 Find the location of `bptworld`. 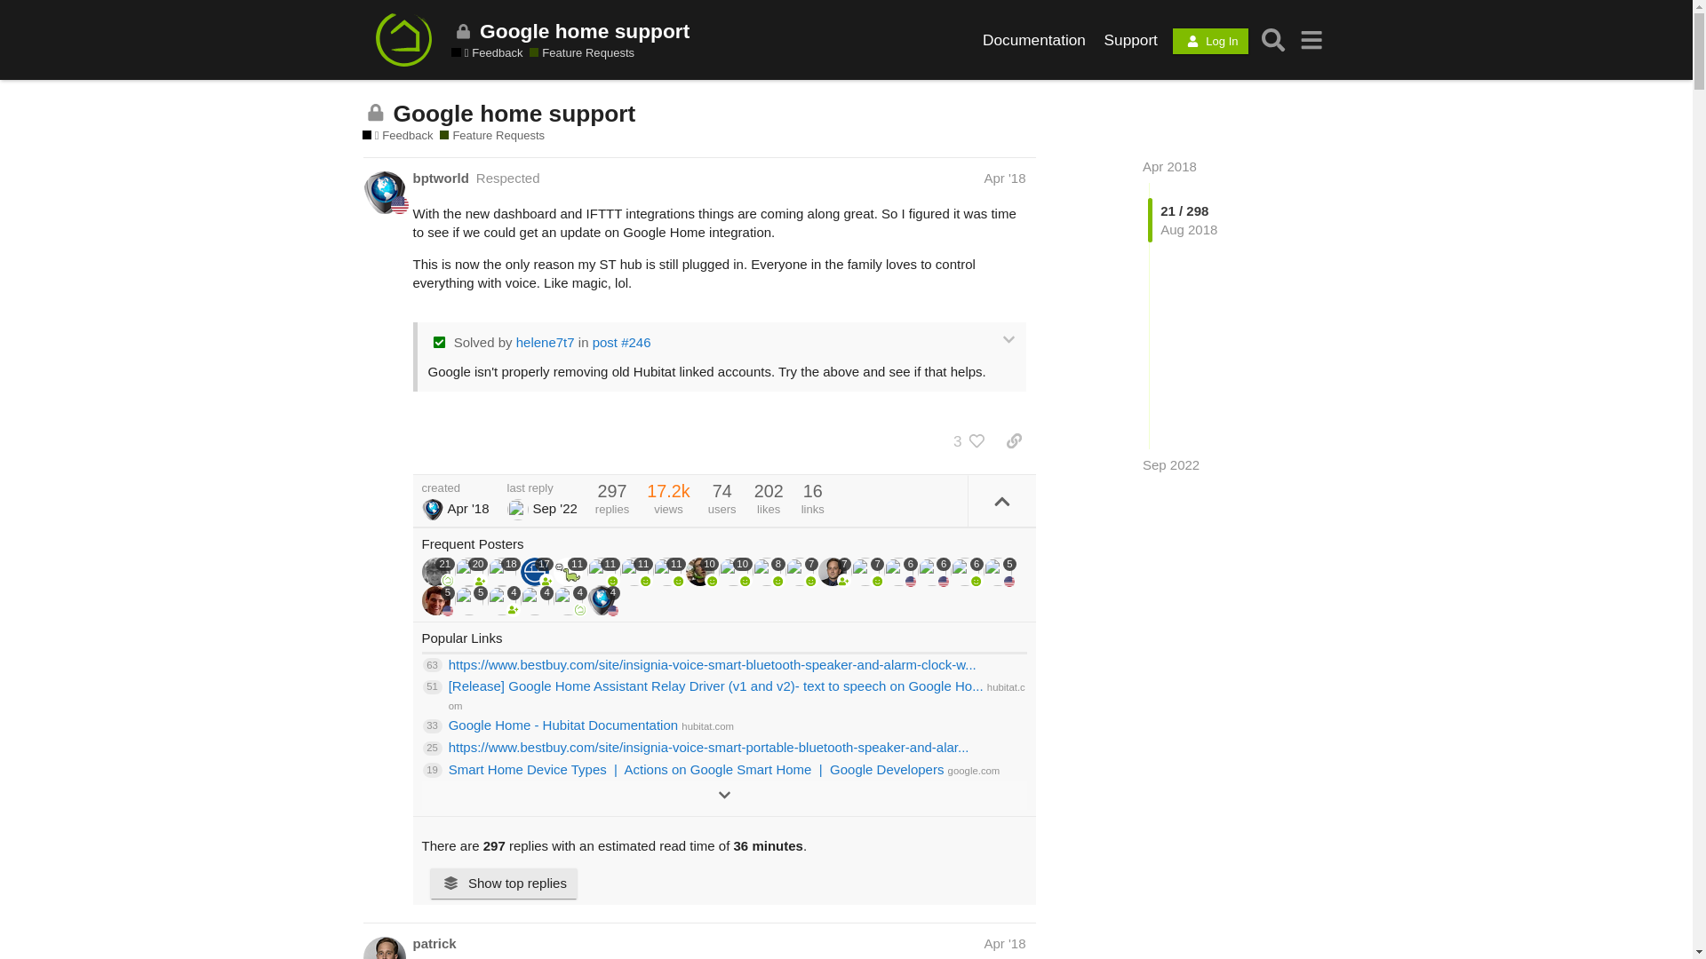

bptworld is located at coordinates (440, 178).